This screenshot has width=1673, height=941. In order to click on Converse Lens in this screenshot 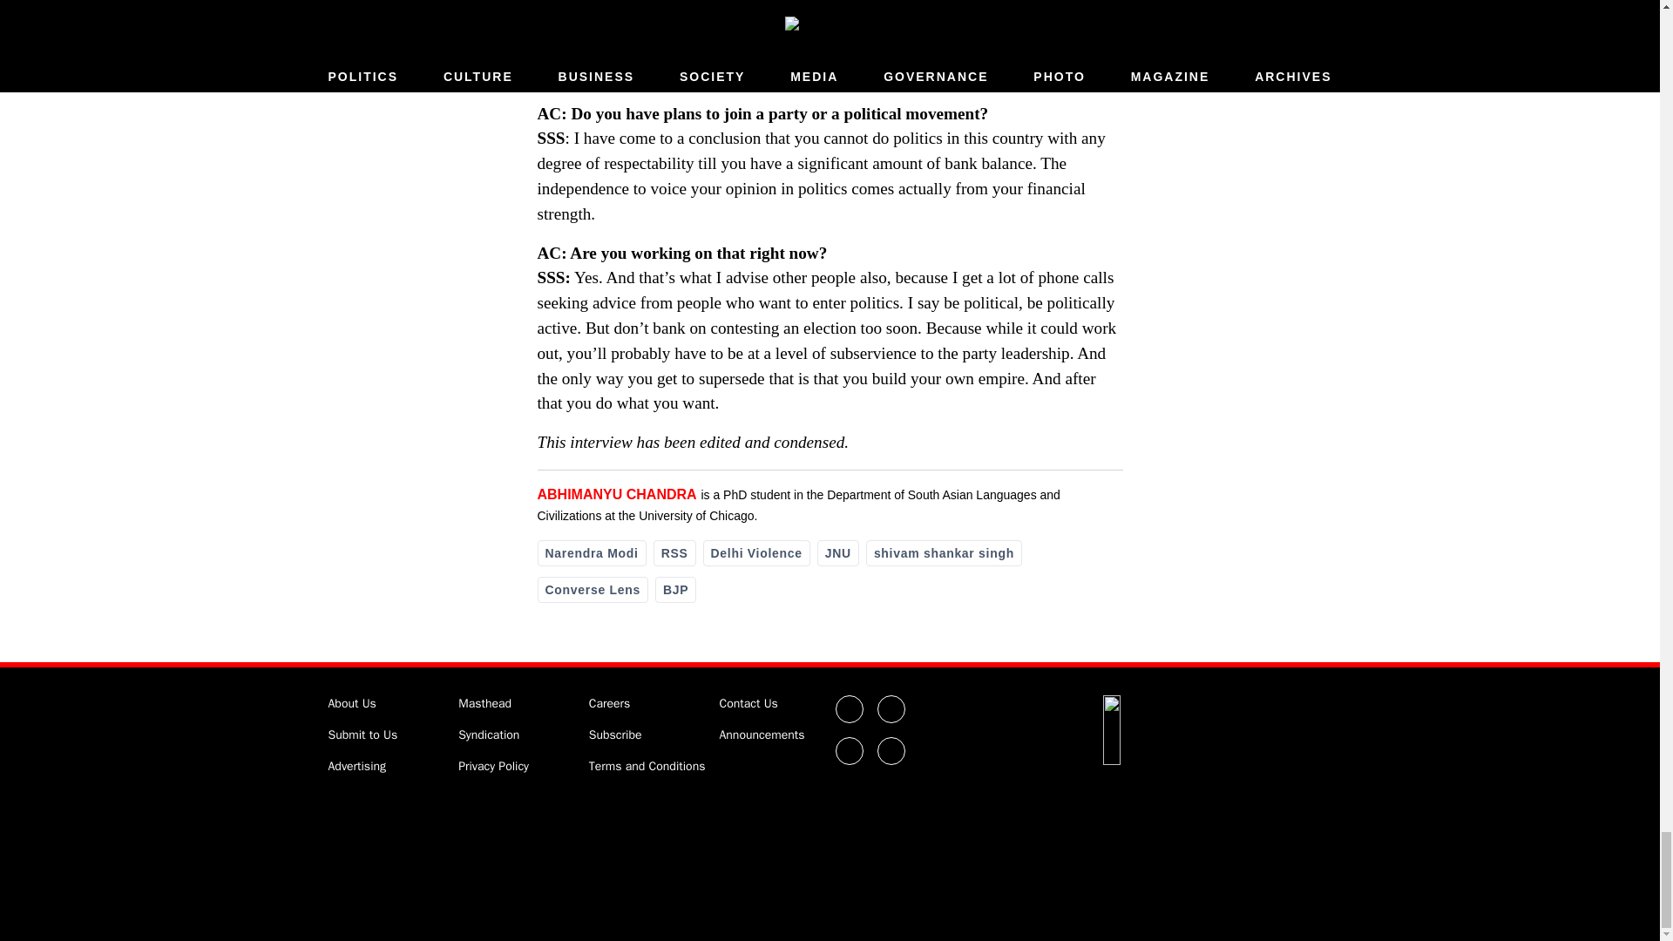, I will do `click(593, 590)`.